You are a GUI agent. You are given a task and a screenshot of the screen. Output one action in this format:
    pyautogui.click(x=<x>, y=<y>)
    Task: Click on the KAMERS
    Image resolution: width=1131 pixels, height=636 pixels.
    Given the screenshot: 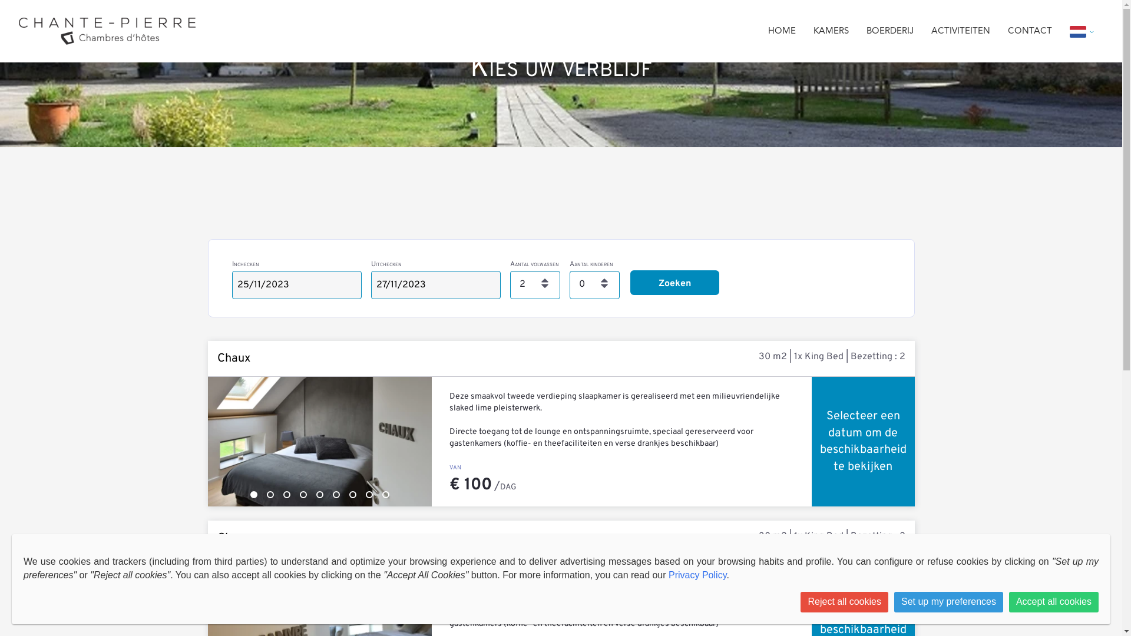 What is the action you would take?
    pyautogui.click(x=831, y=32)
    